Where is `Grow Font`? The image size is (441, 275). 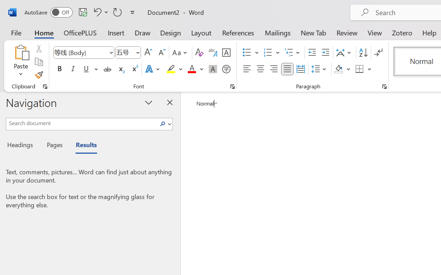
Grow Font is located at coordinates (148, 53).